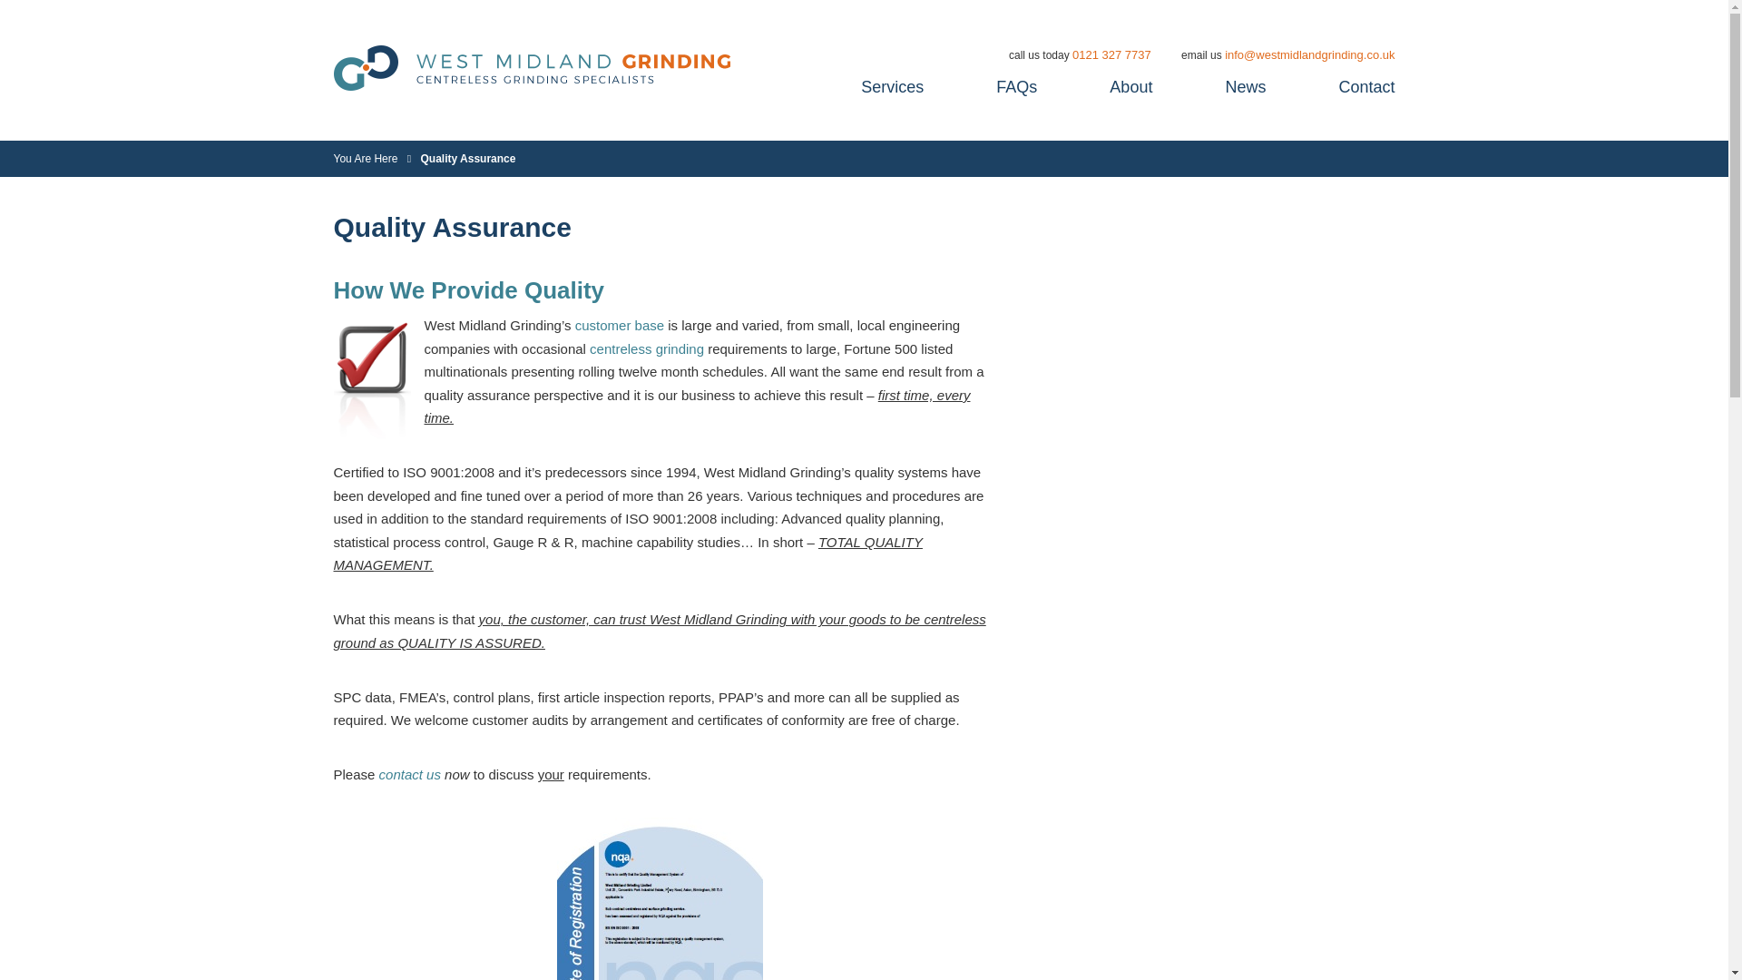  What do you see at coordinates (619, 325) in the screenshot?
I see `customer base` at bounding box center [619, 325].